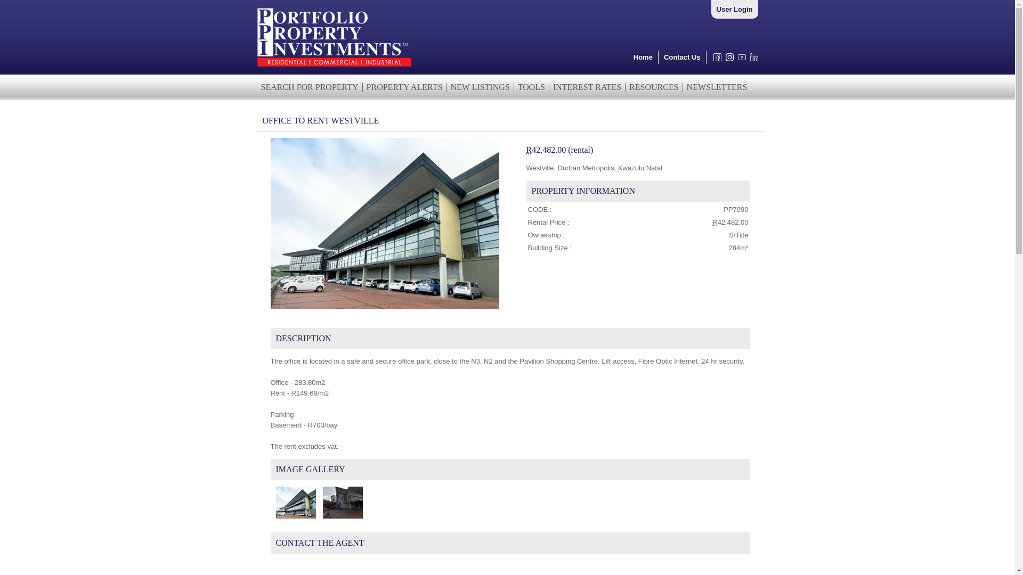 The height and width of the screenshot is (575, 1023). I want to click on TOOLS, so click(532, 87).